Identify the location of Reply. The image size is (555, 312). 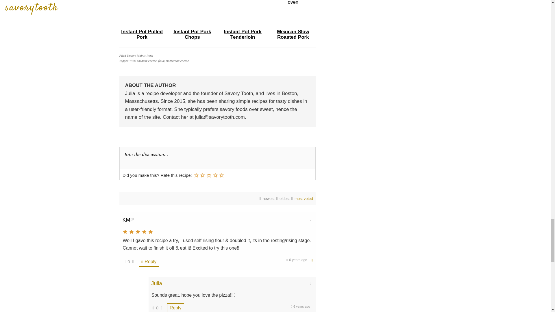
(149, 262).